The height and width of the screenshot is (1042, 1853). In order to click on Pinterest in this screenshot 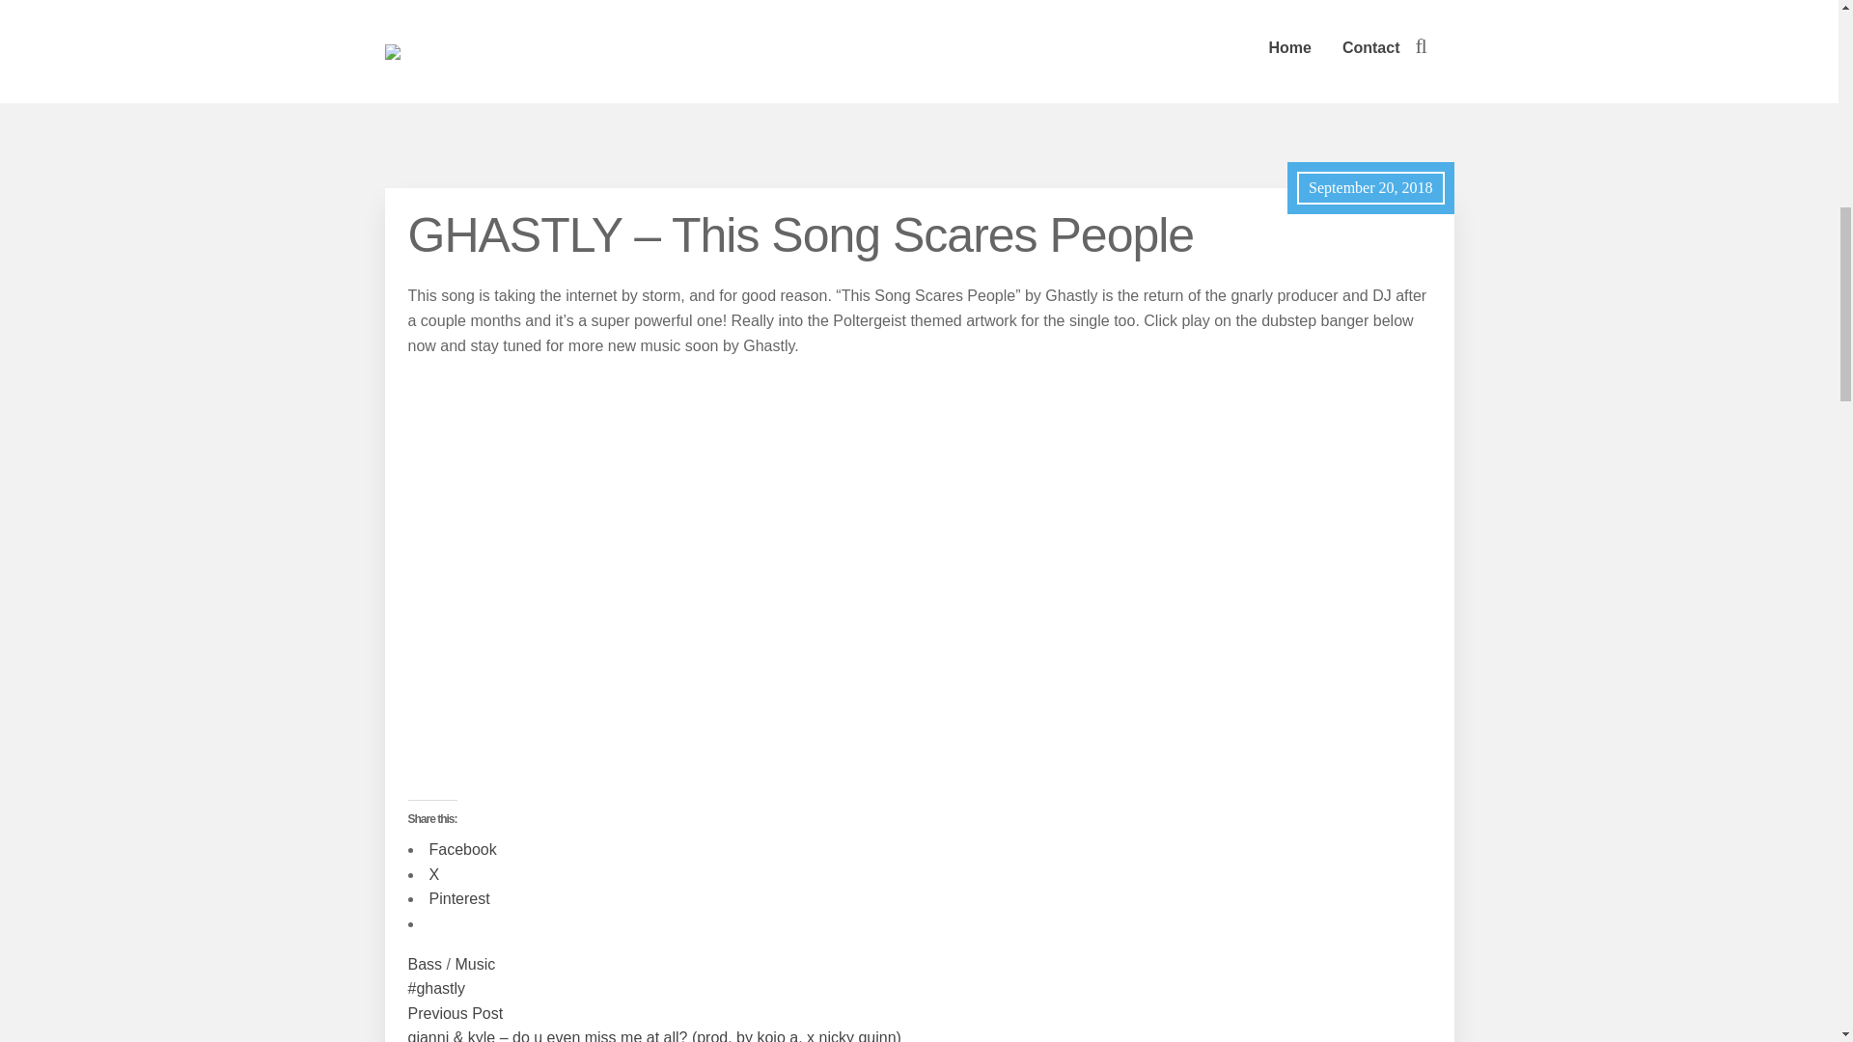, I will do `click(457, 898)`.